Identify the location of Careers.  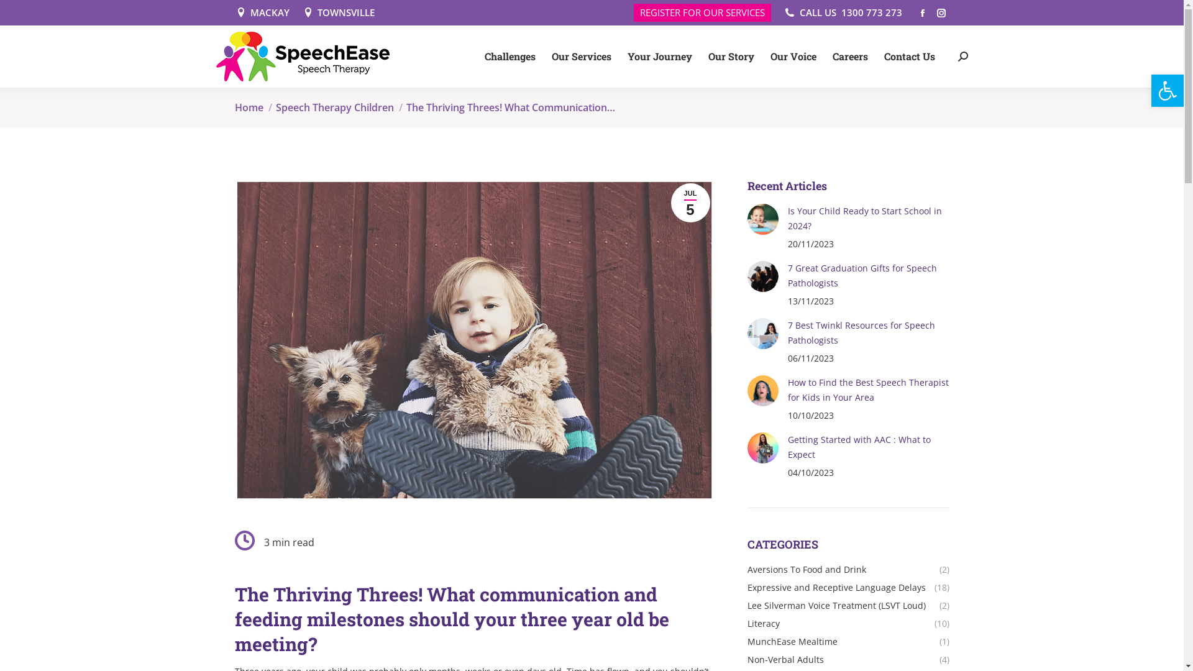
(850, 57).